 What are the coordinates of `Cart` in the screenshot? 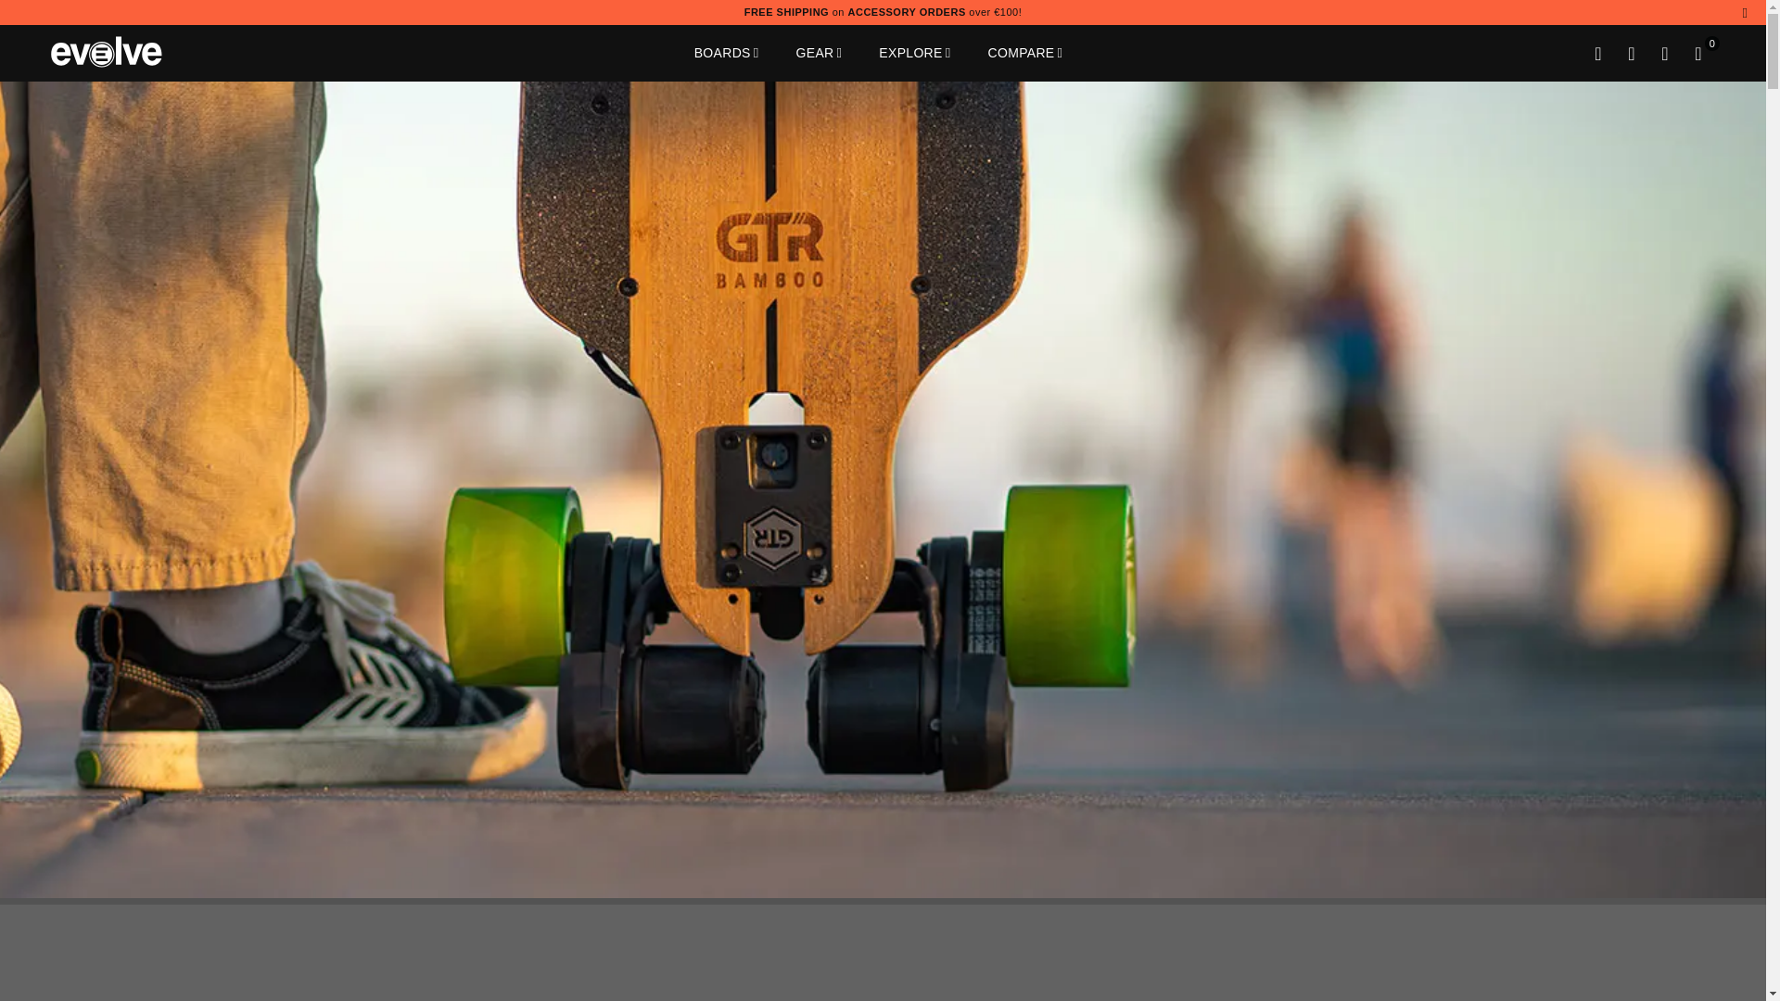 It's located at (1698, 52).